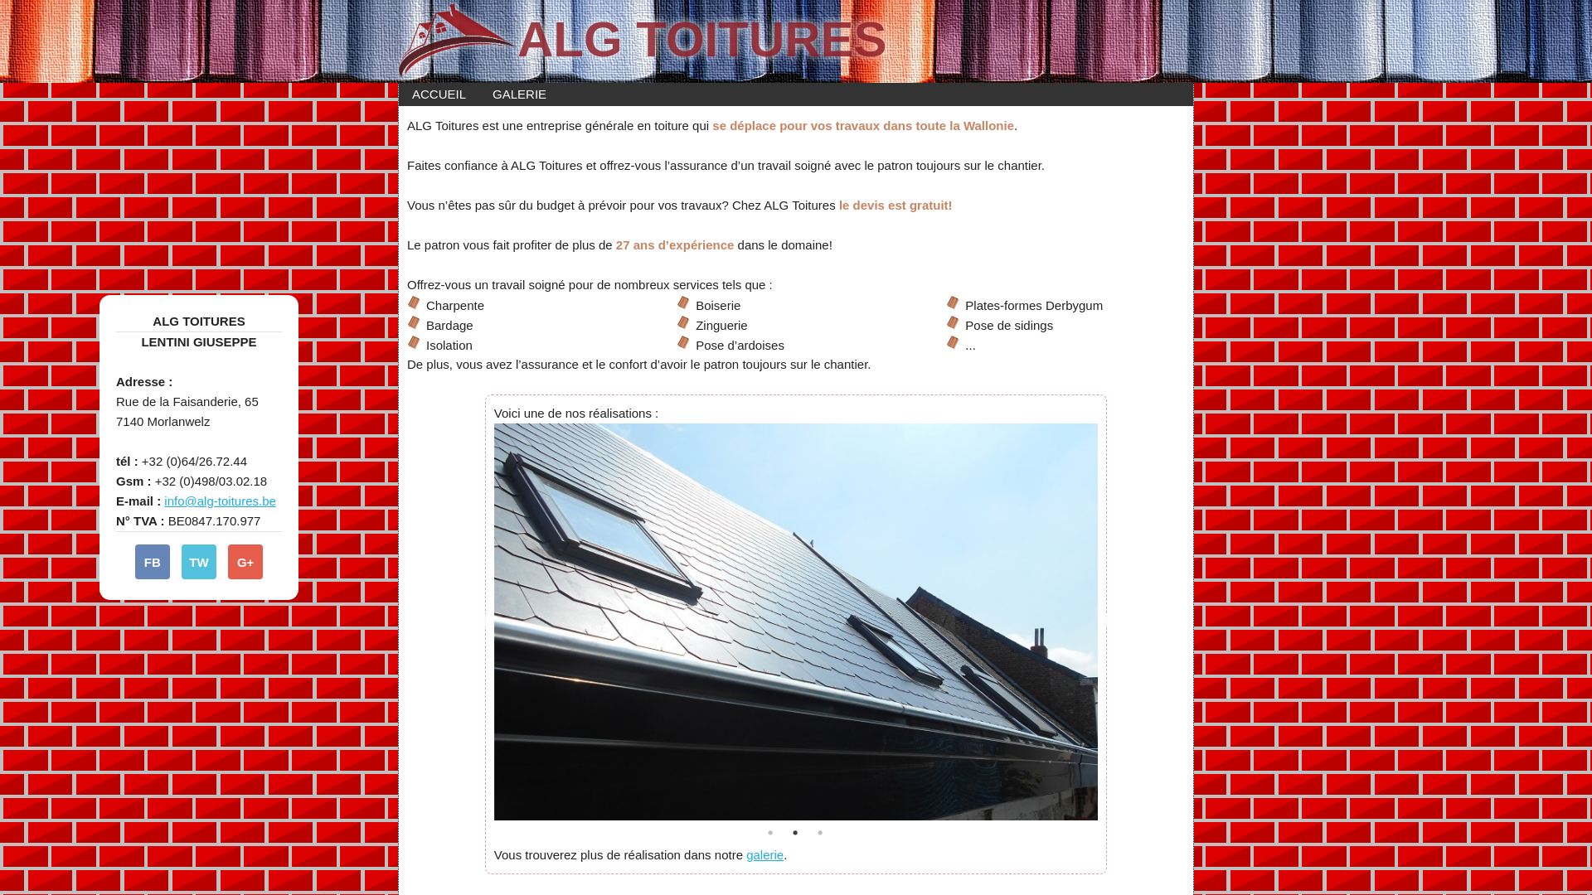 The image size is (1592, 895). Describe the element at coordinates (245, 562) in the screenshot. I see `G+` at that location.